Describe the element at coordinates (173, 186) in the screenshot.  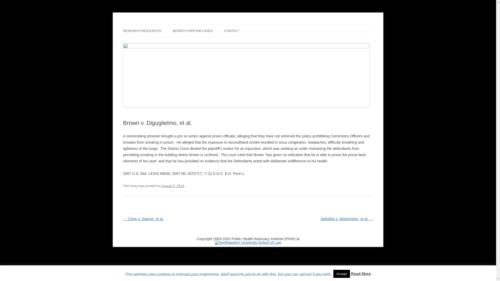
I see `August 8, 2013` at that location.